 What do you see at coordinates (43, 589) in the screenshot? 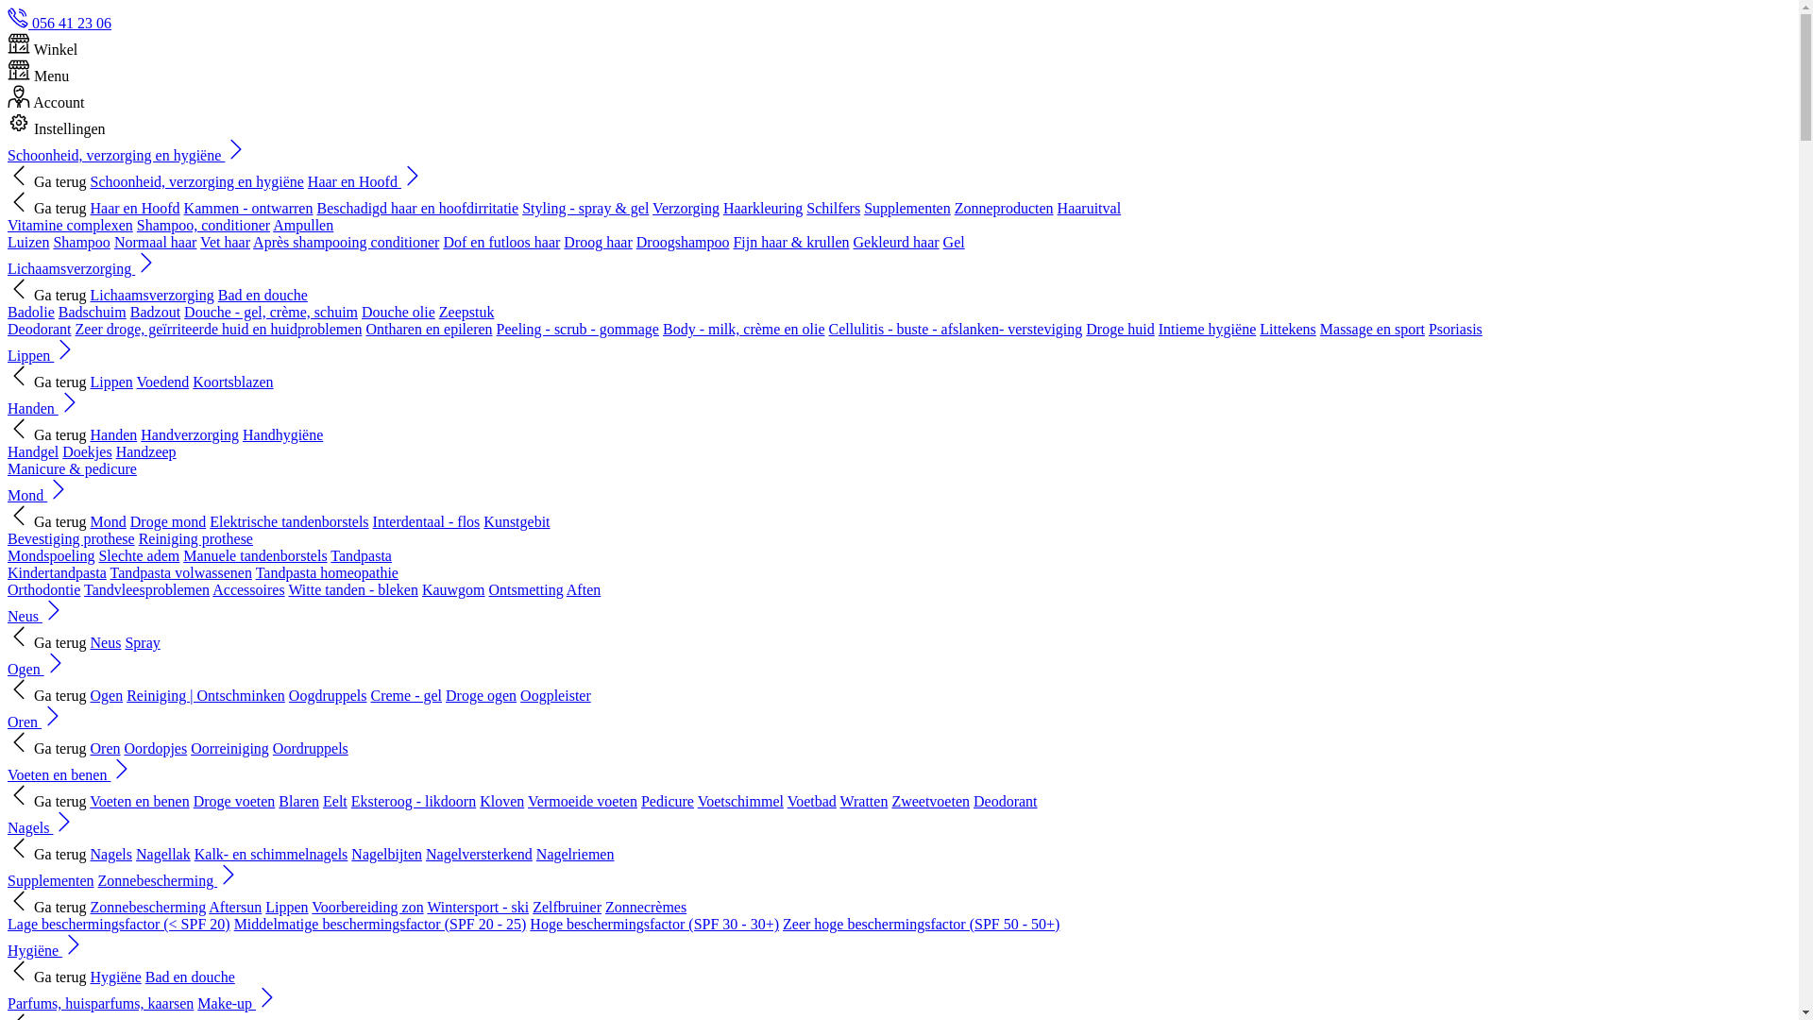
I see `Orthodontie` at bounding box center [43, 589].